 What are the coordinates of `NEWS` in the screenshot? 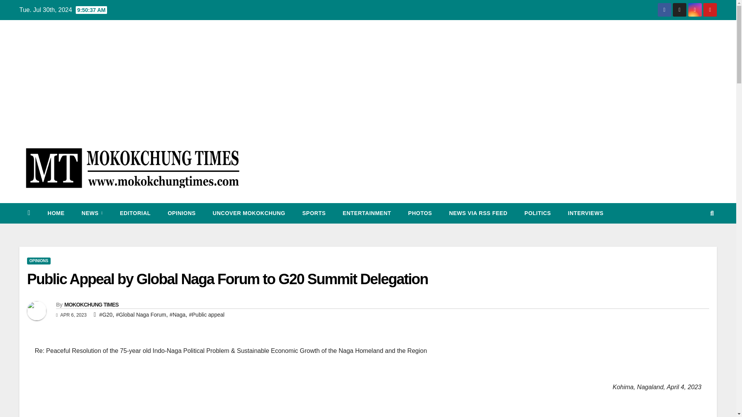 It's located at (92, 213).